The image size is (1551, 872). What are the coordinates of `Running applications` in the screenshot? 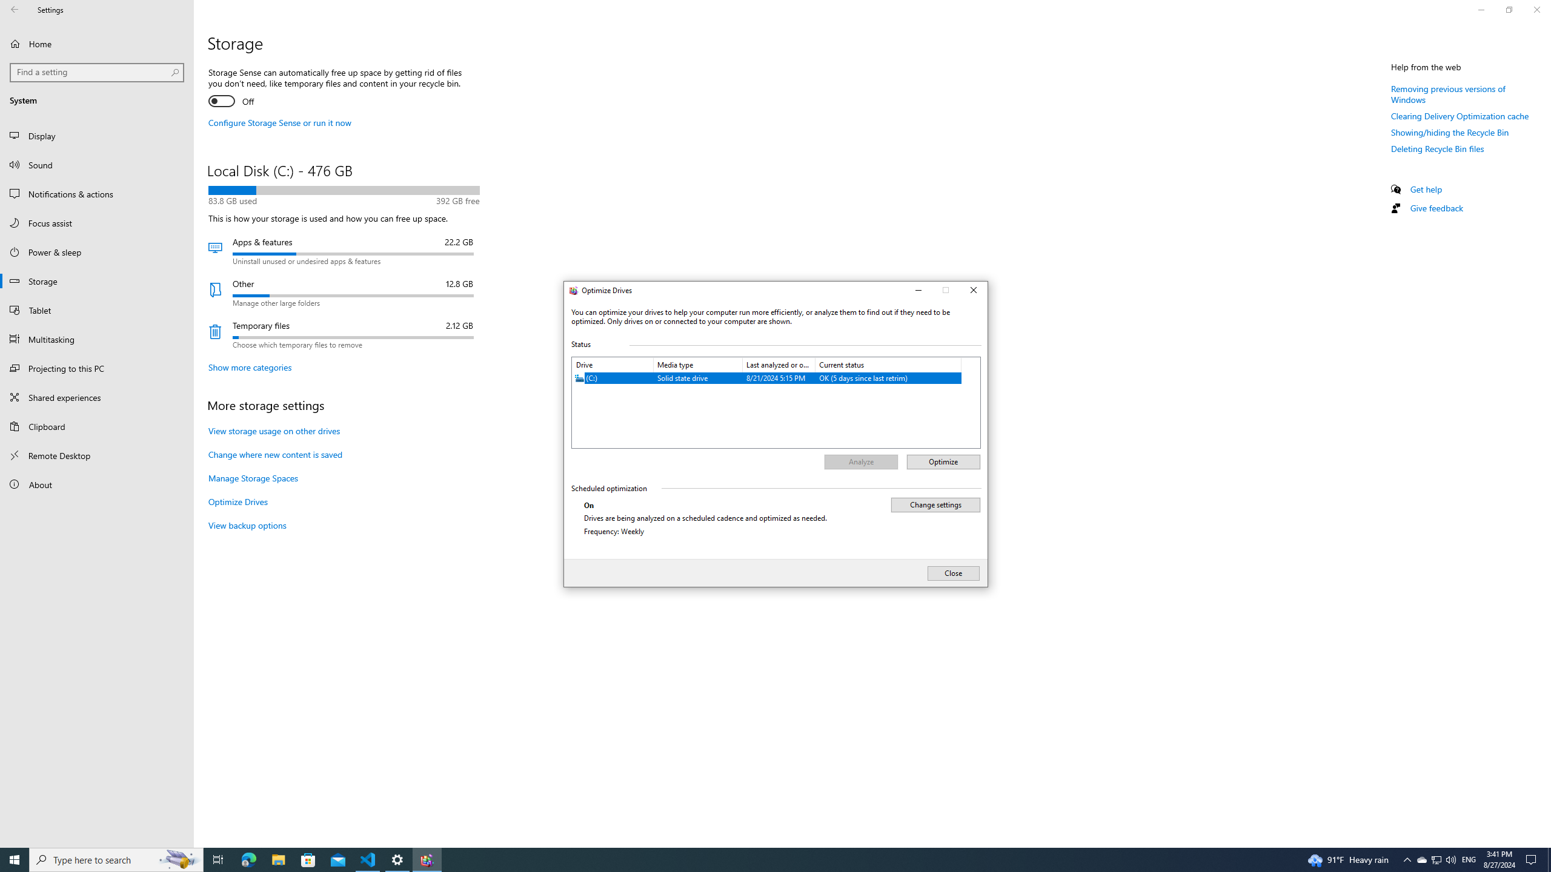 It's located at (1436, 860).